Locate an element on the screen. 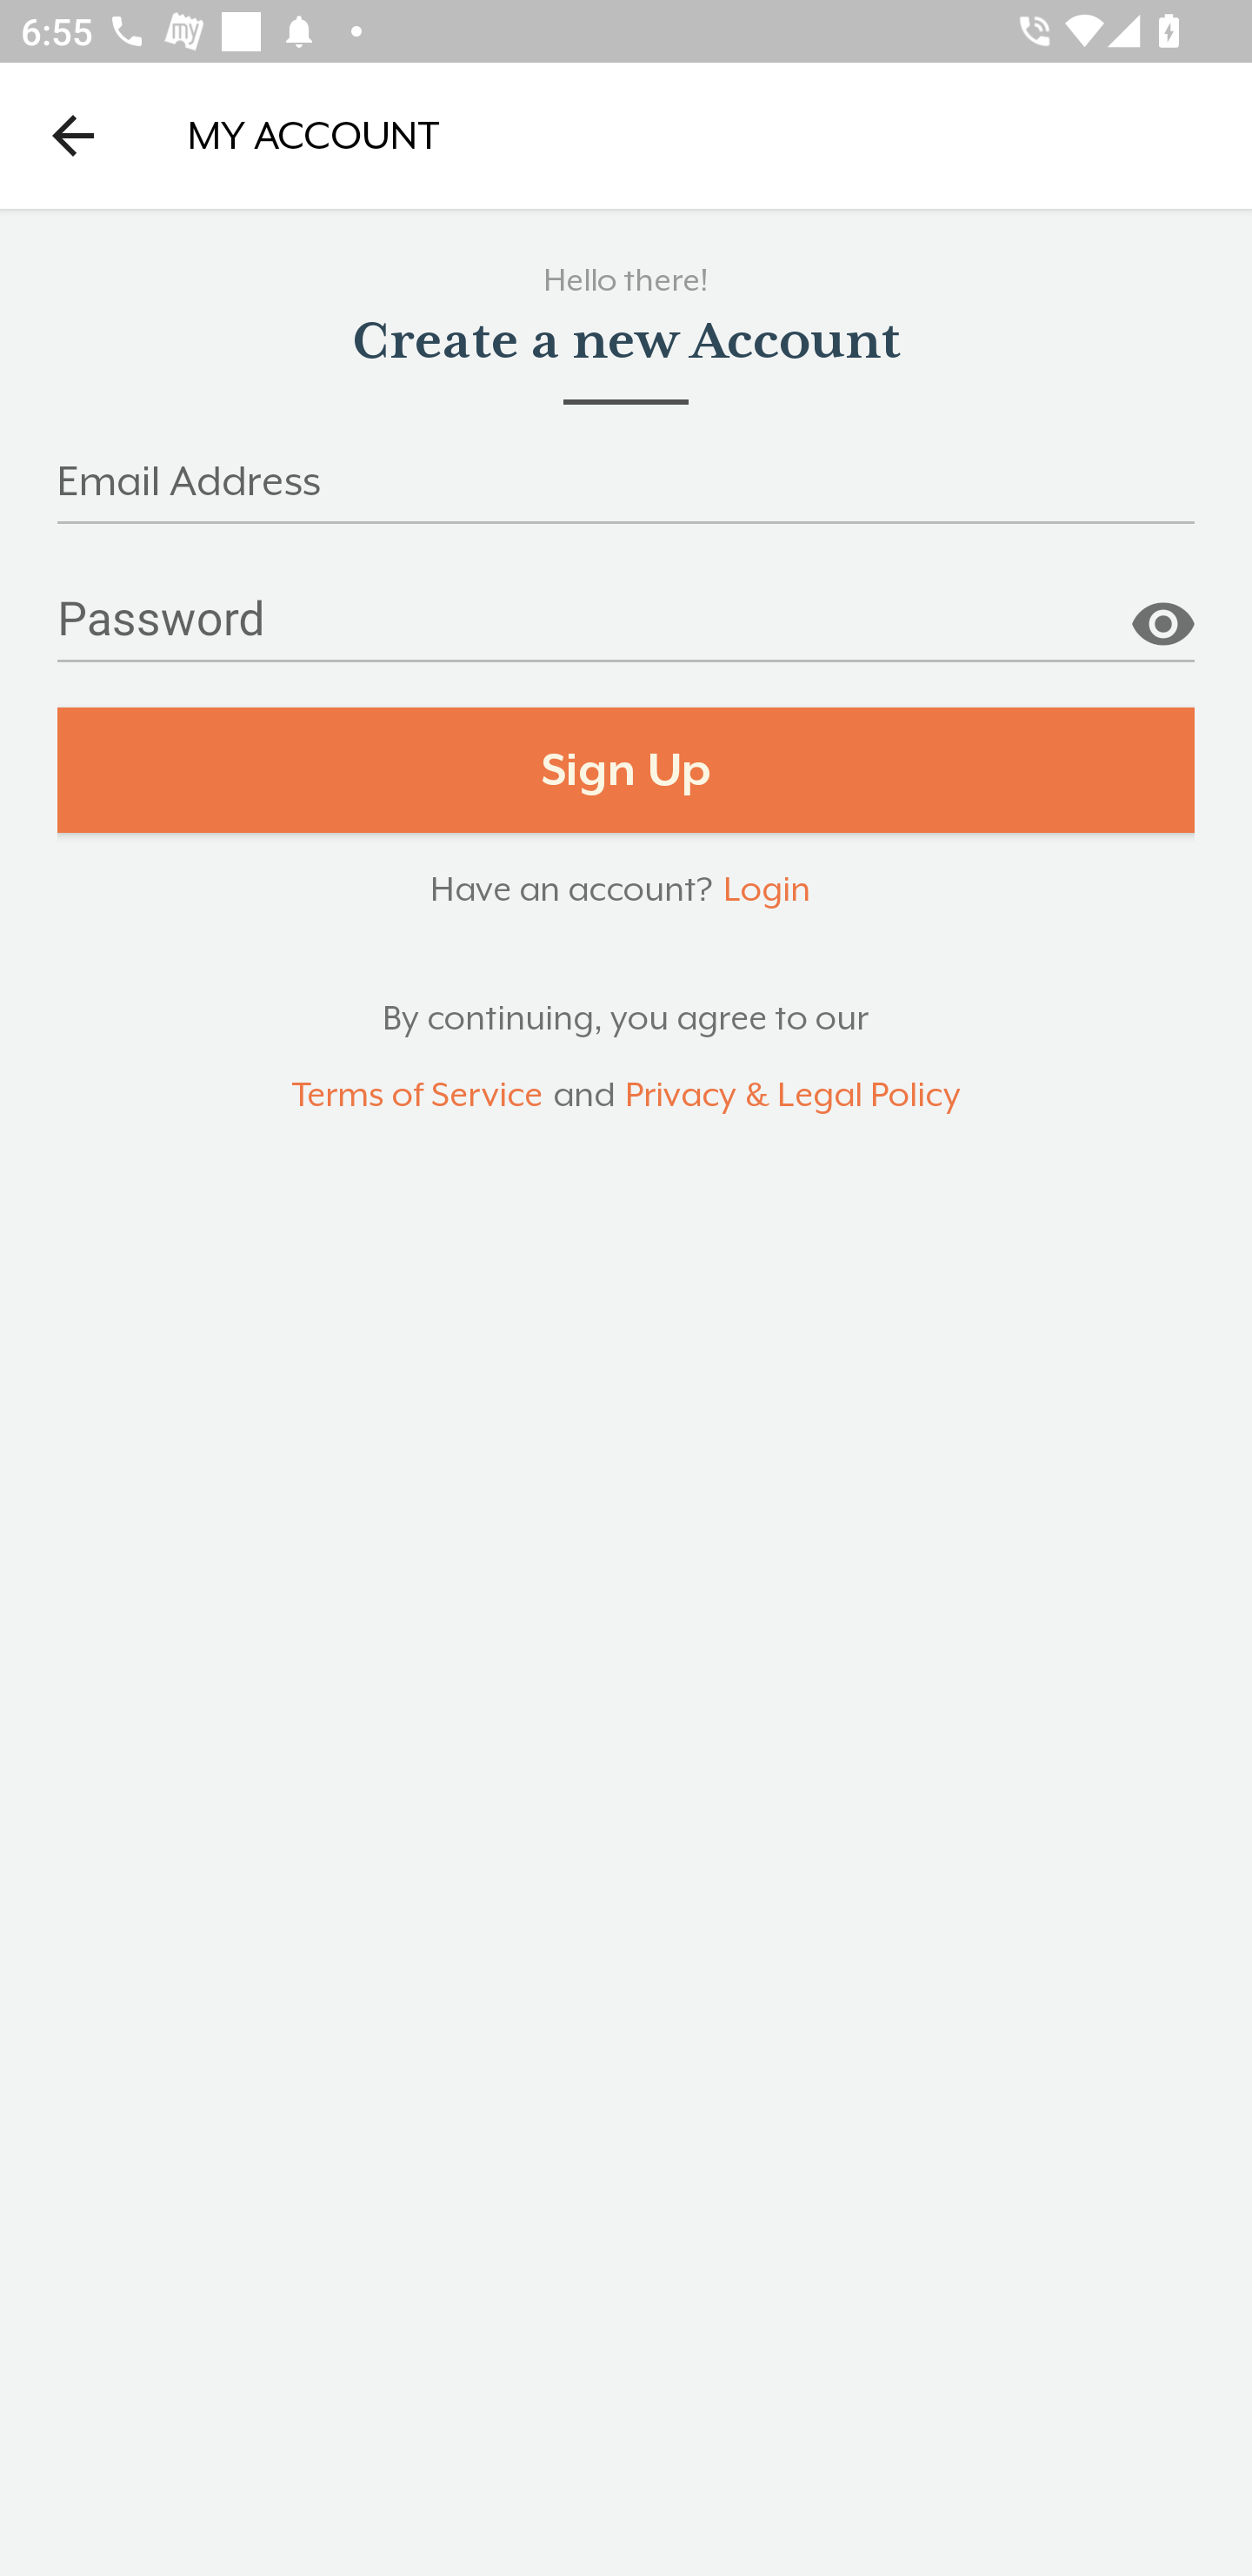 Image resolution: width=1252 pixels, height=2576 pixels. Email Address is located at coordinates (626, 491).